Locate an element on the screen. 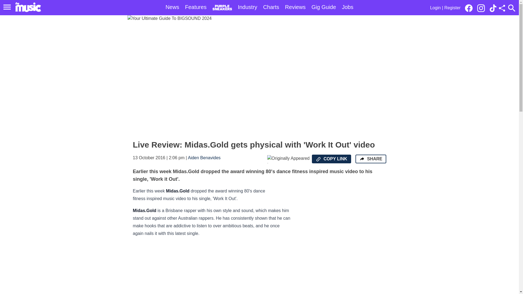 Image resolution: width=523 pixels, height=294 pixels. Charts is located at coordinates (271, 7).